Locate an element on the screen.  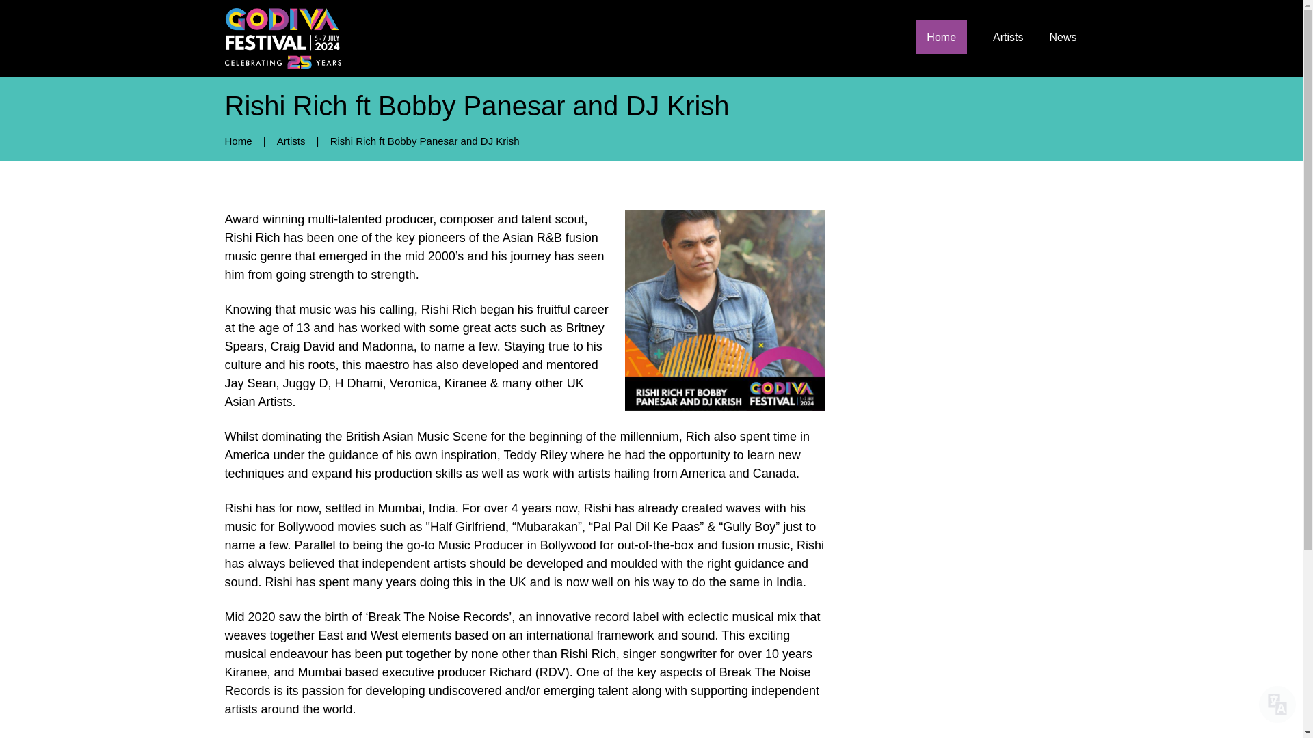
Listen with the ReachDeck Toolbar is located at coordinates (1277, 705).